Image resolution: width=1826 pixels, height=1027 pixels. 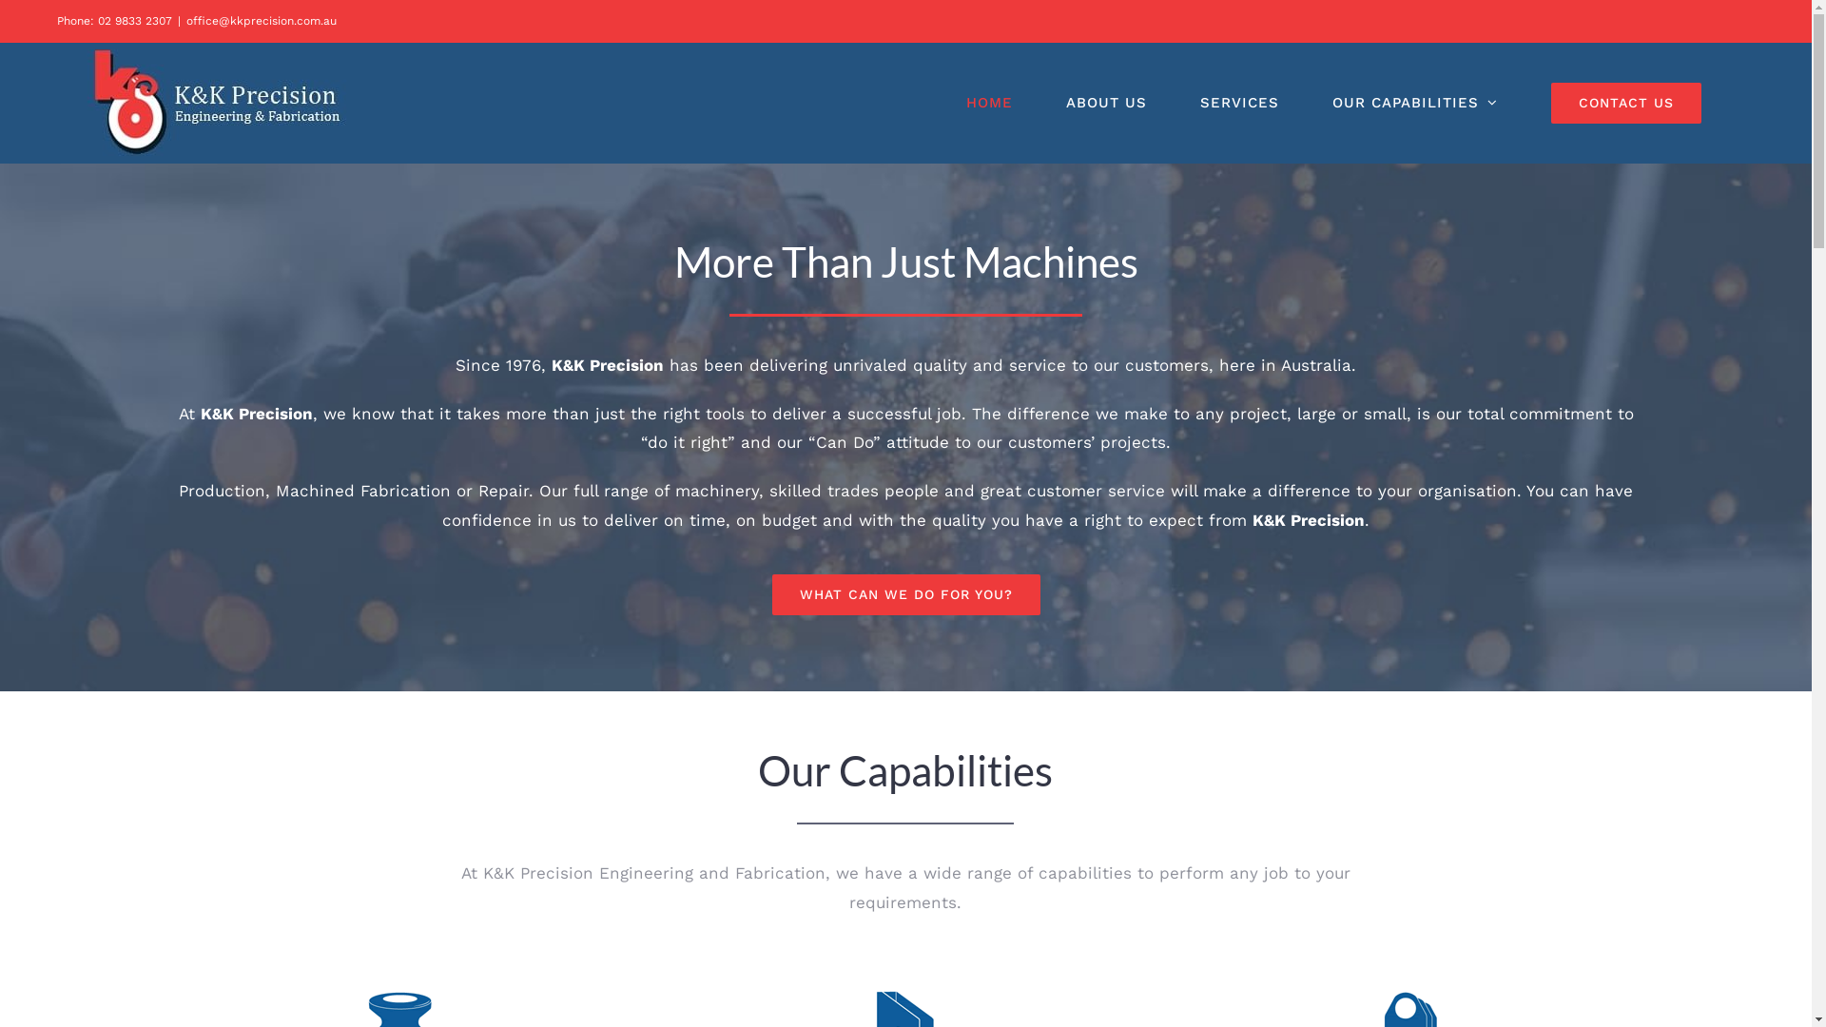 I want to click on SERVICES, so click(x=1240, y=103).